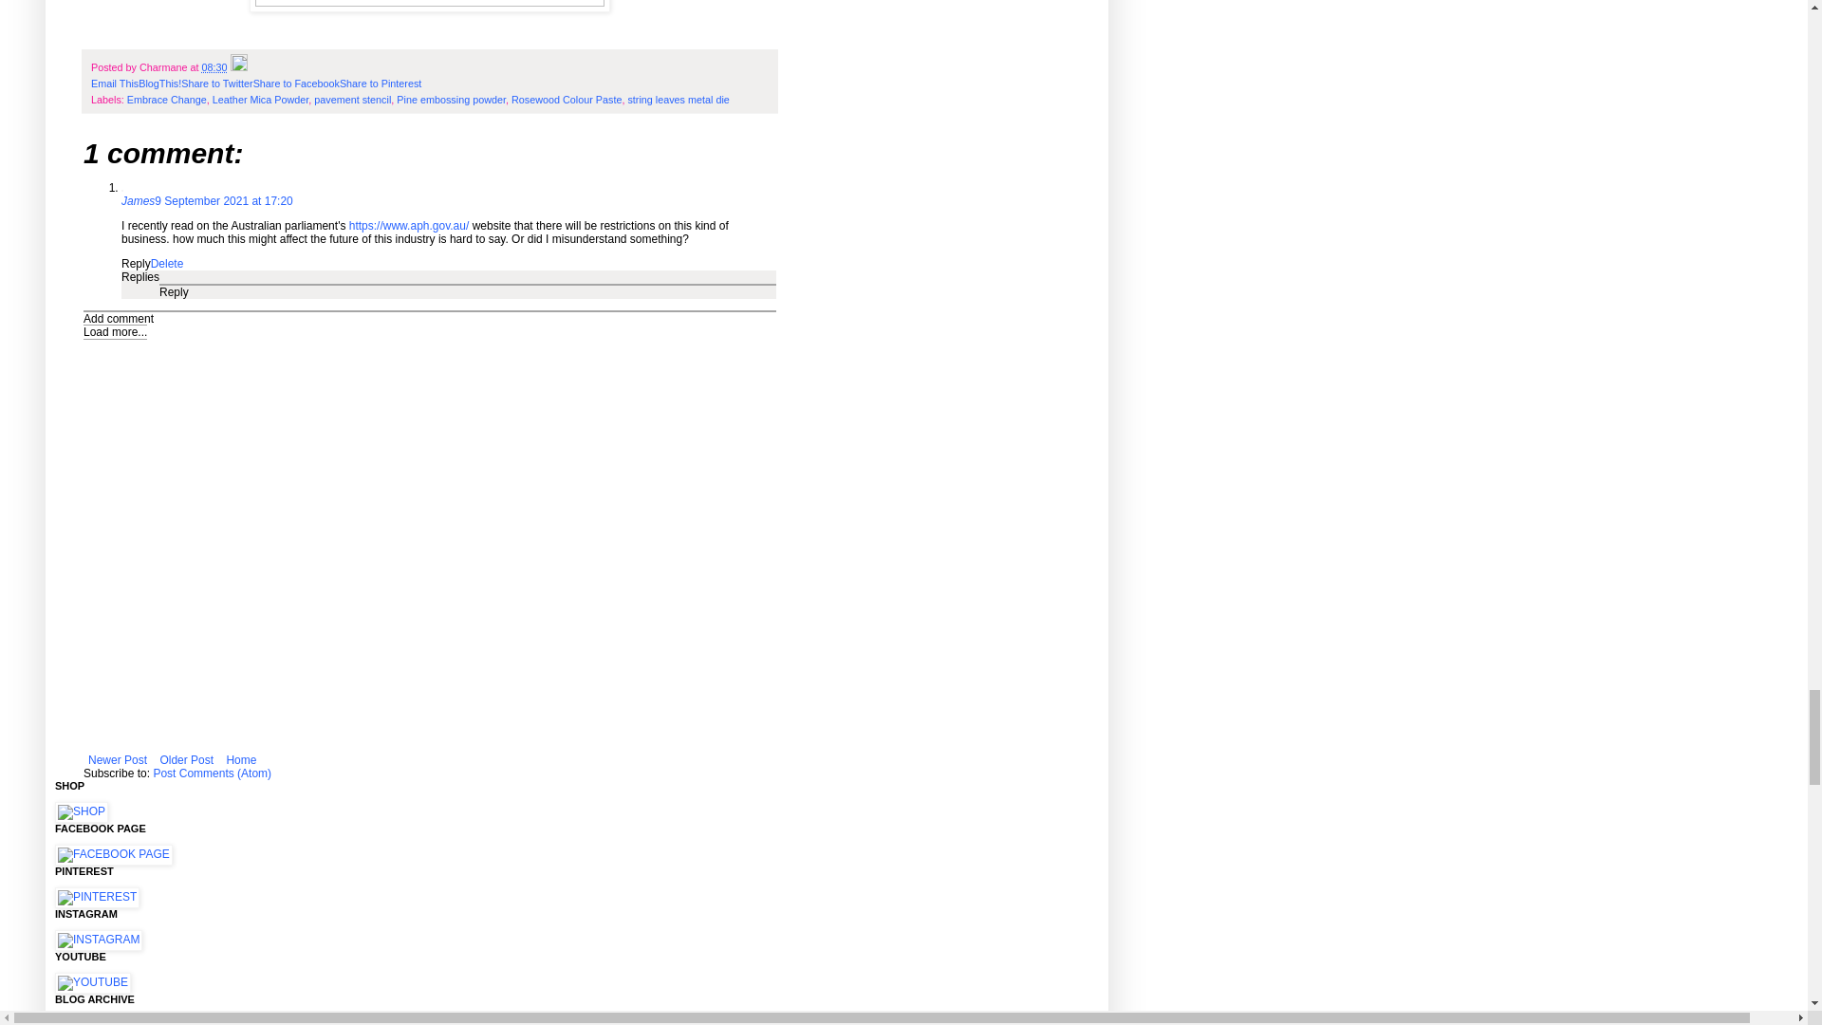  Describe the element at coordinates (352, 100) in the screenshot. I see `pavement stencil` at that location.